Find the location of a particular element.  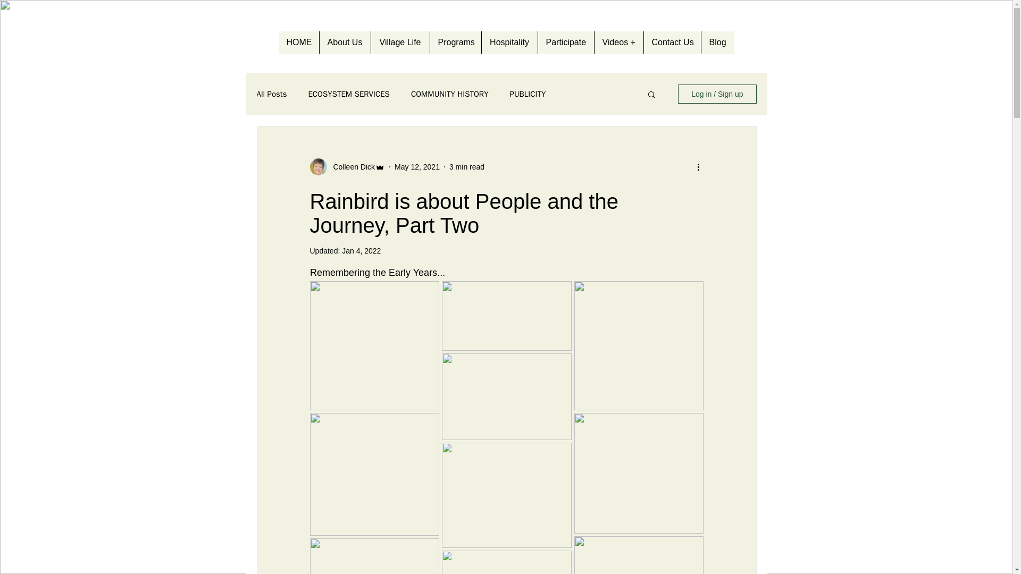

3 min read is located at coordinates (466, 166).